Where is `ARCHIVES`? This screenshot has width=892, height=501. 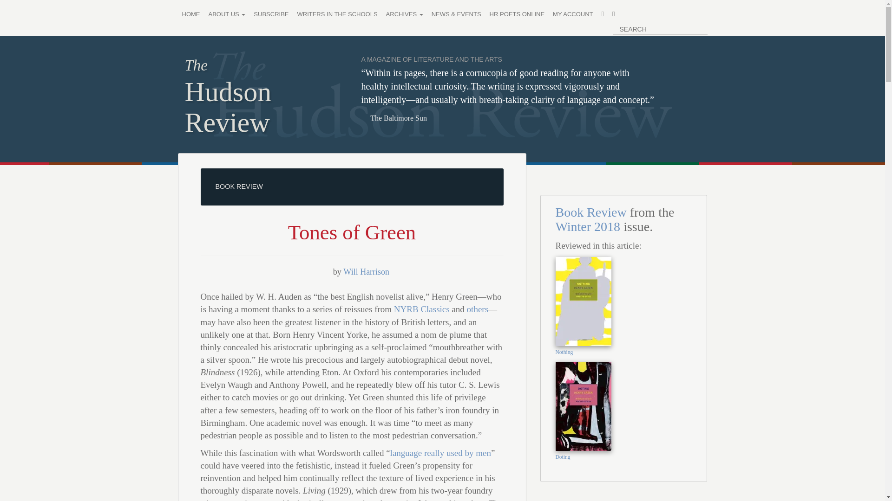
ARCHIVES is located at coordinates (404, 15).